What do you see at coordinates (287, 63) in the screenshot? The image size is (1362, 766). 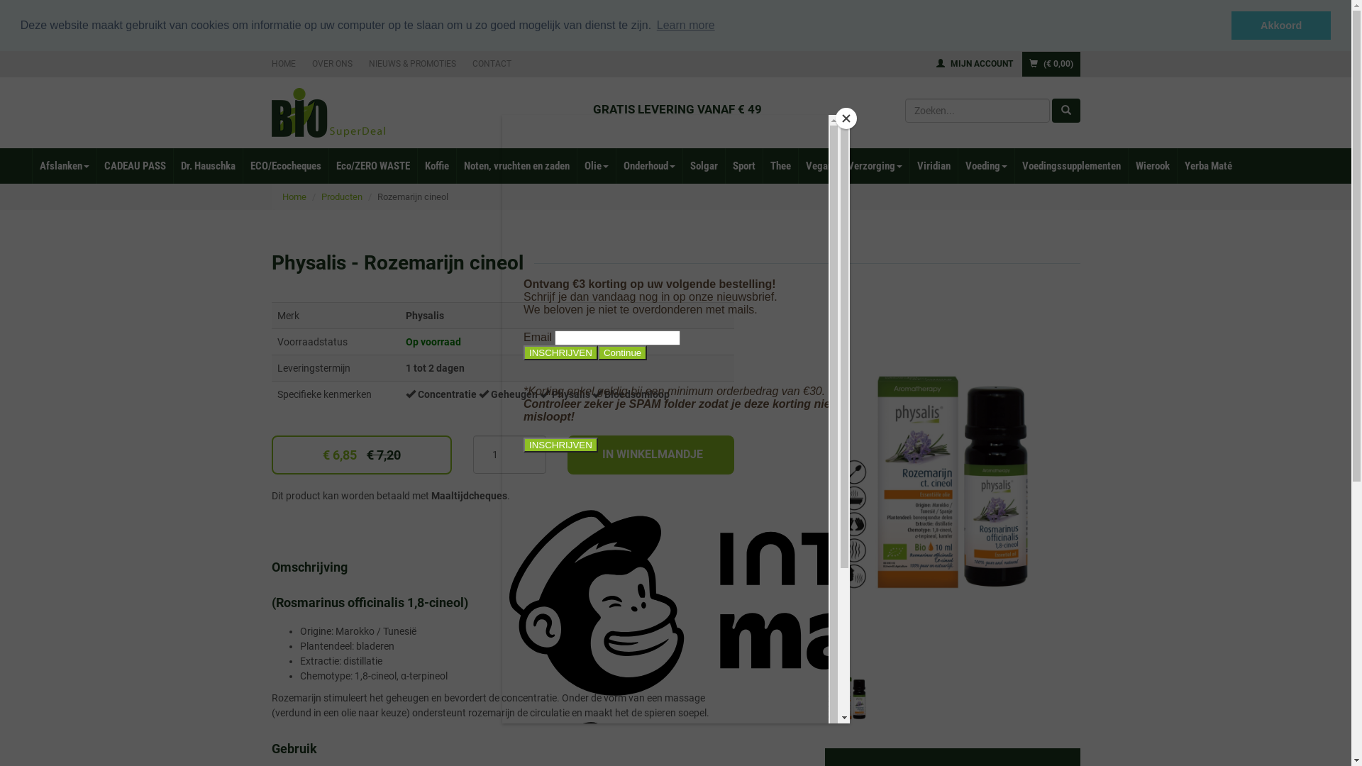 I see `HOME` at bounding box center [287, 63].